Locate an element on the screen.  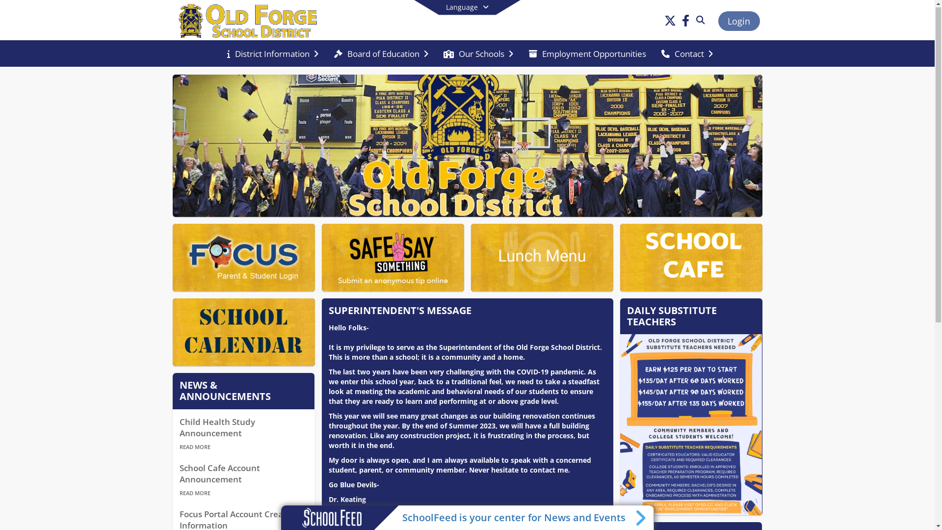
Board of Education is located at coordinates (381, 54).